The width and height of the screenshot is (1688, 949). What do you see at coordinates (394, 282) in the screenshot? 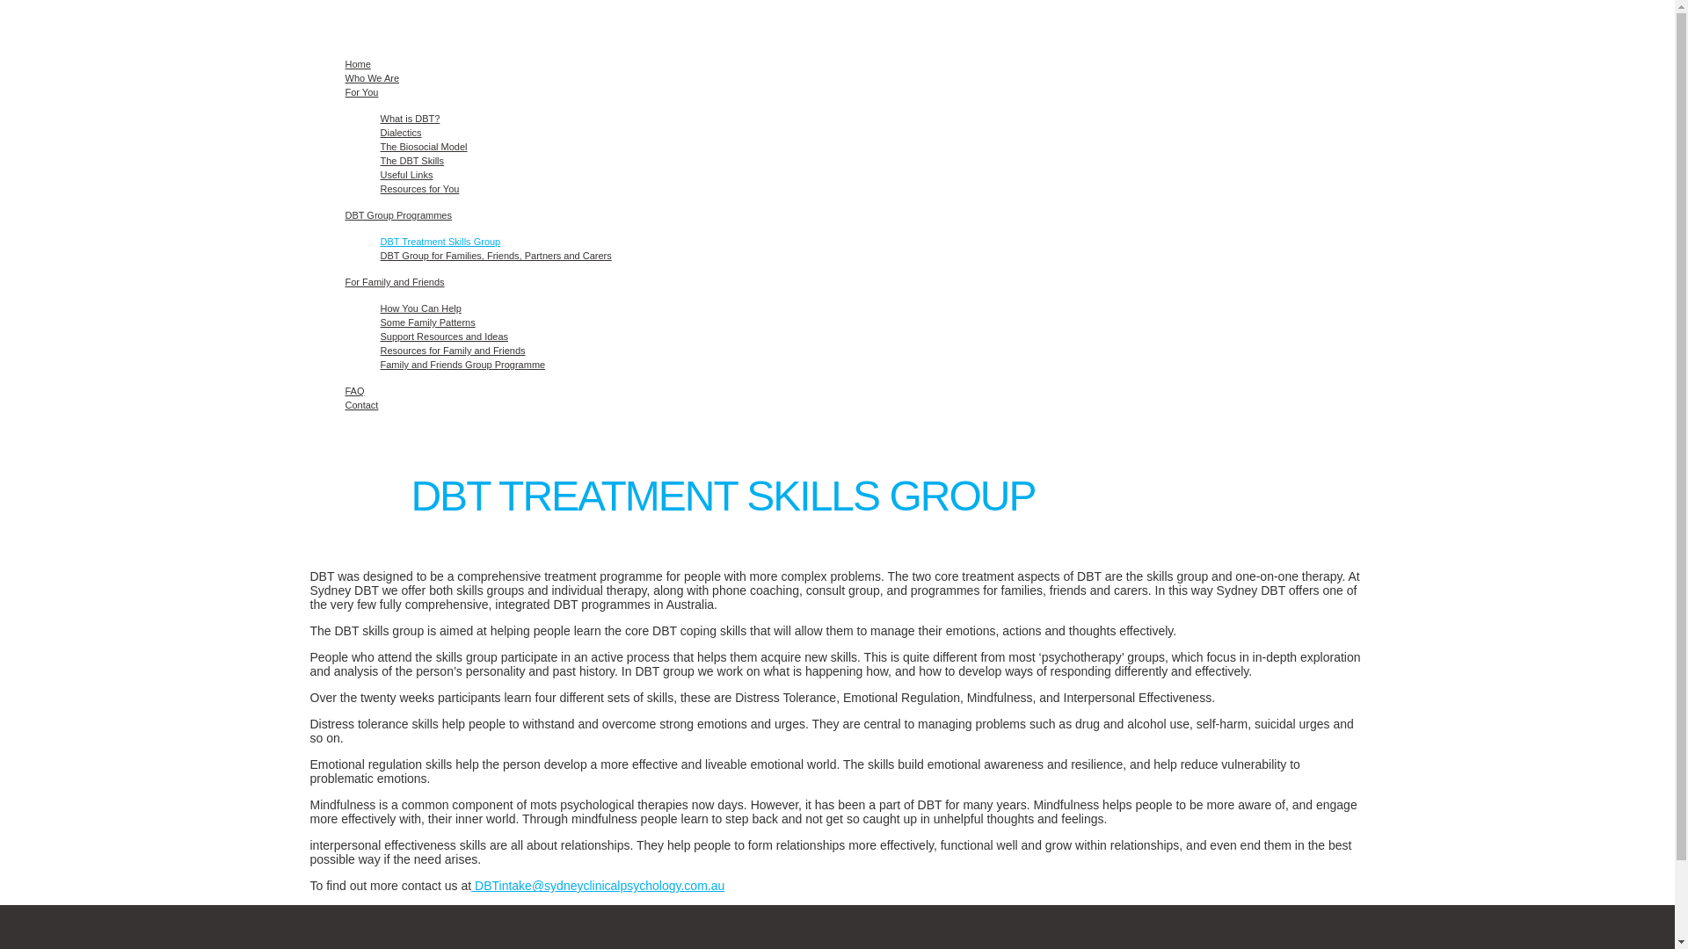
I see `For Family and Friends` at bounding box center [394, 282].